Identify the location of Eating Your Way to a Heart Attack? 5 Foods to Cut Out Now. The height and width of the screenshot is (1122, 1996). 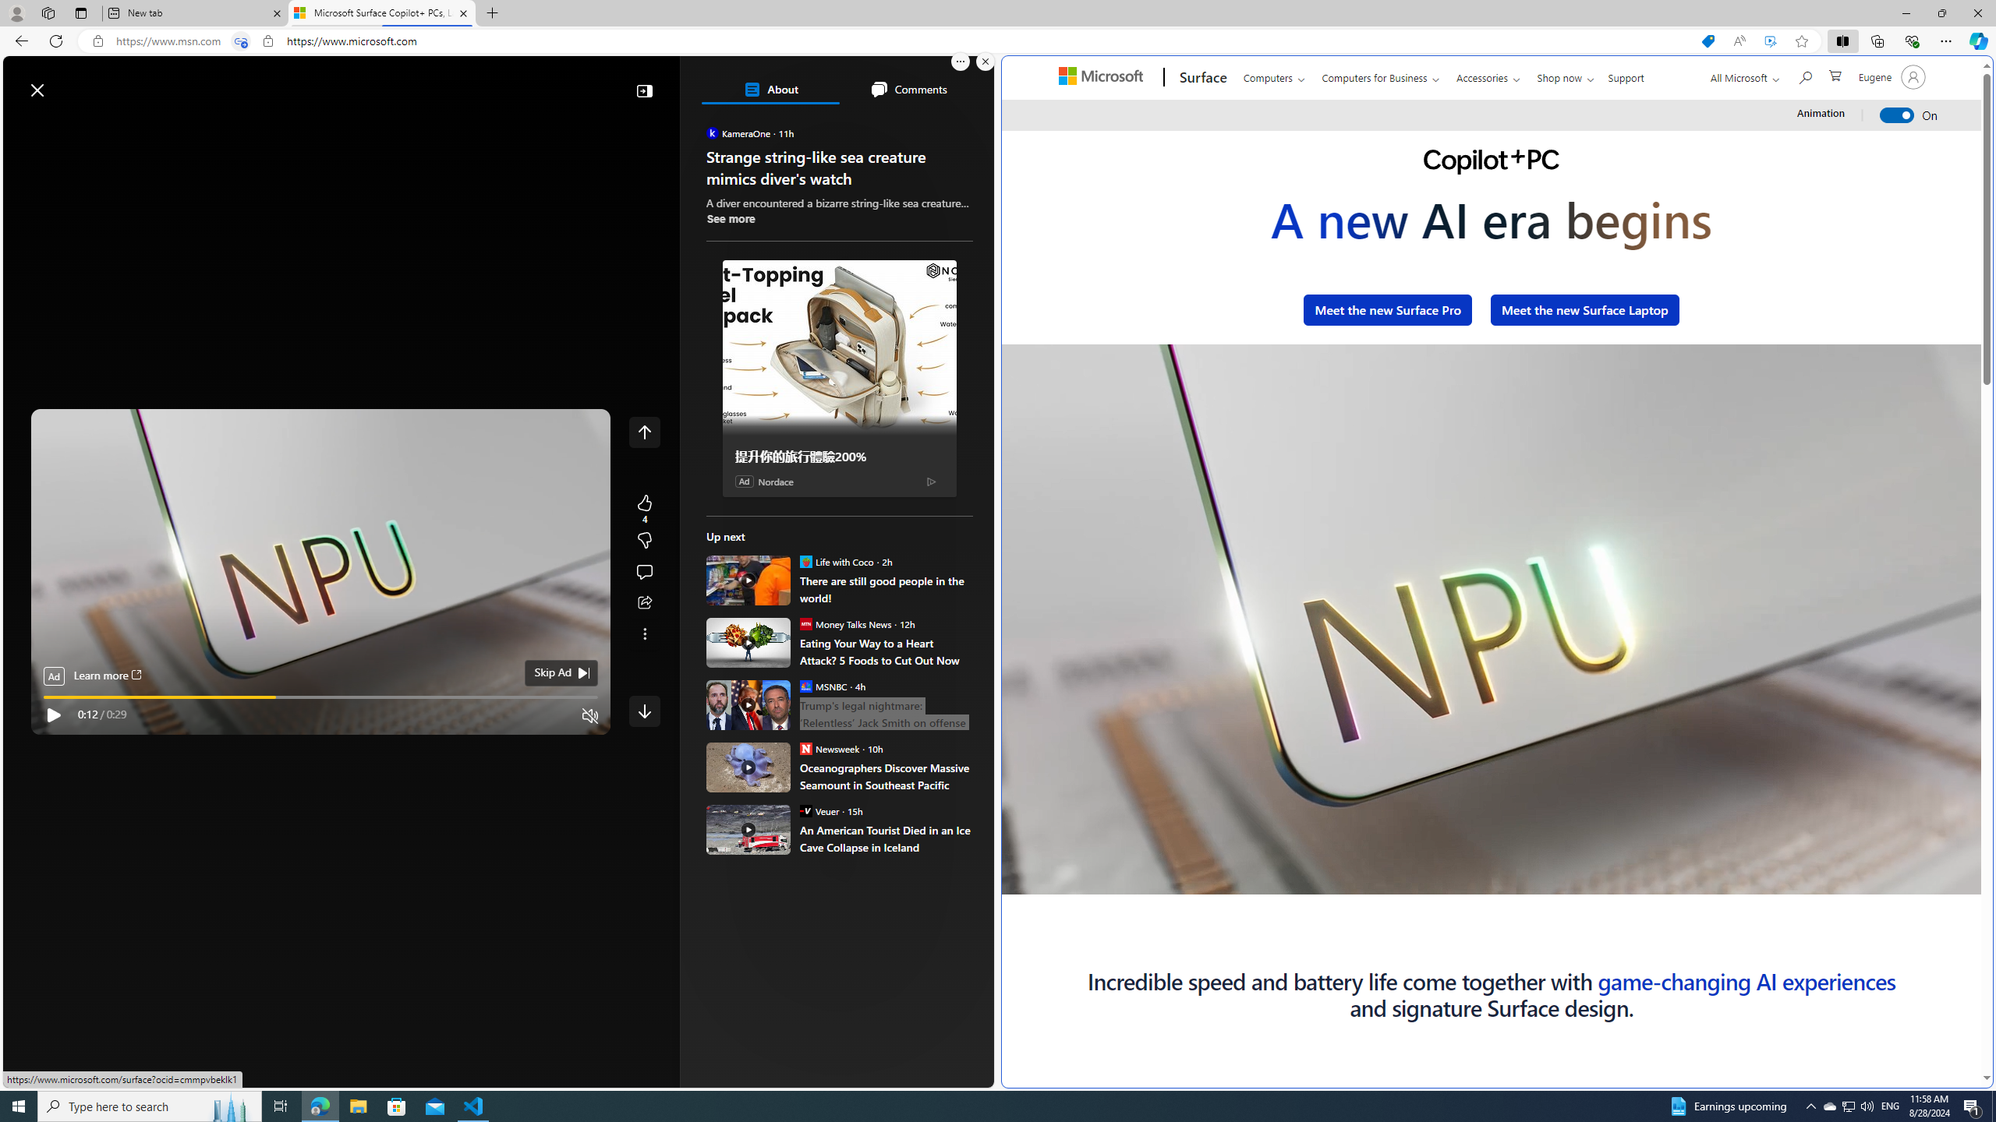
(886, 651).